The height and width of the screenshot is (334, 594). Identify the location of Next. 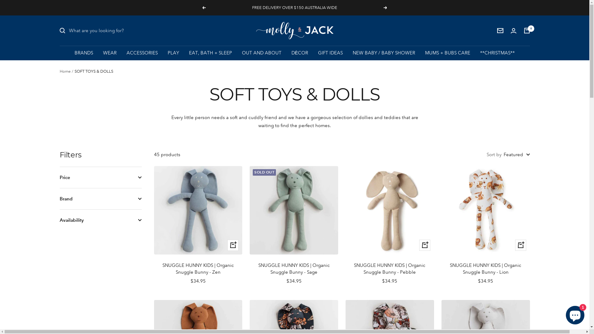
(385, 8).